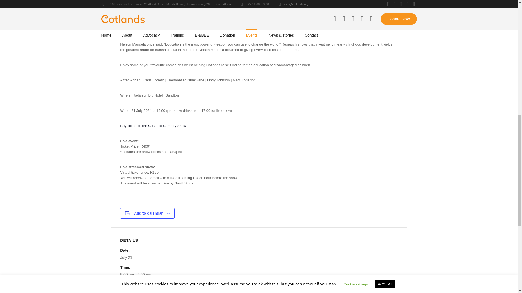 Image resolution: width=522 pixels, height=293 pixels. Describe the element at coordinates (126, 257) in the screenshot. I see `2024-07-21` at that location.